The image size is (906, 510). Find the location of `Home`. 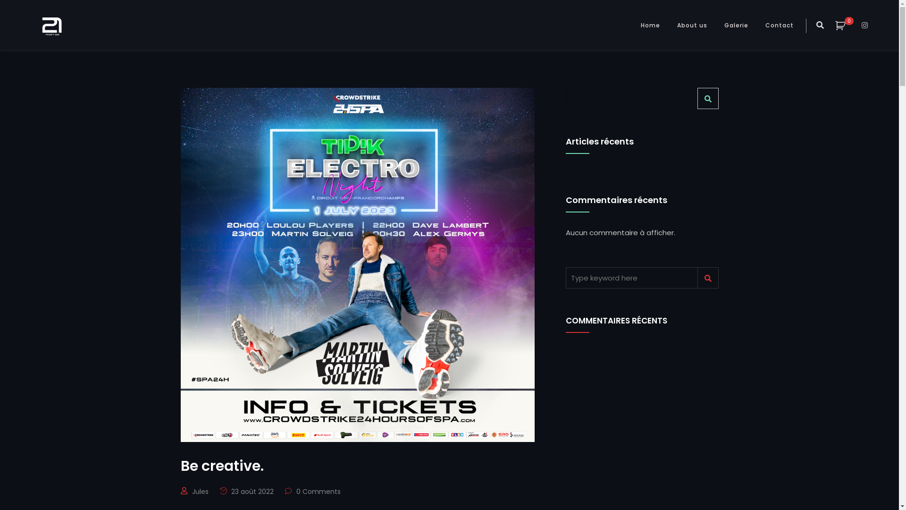

Home is located at coordinates (650, 25).